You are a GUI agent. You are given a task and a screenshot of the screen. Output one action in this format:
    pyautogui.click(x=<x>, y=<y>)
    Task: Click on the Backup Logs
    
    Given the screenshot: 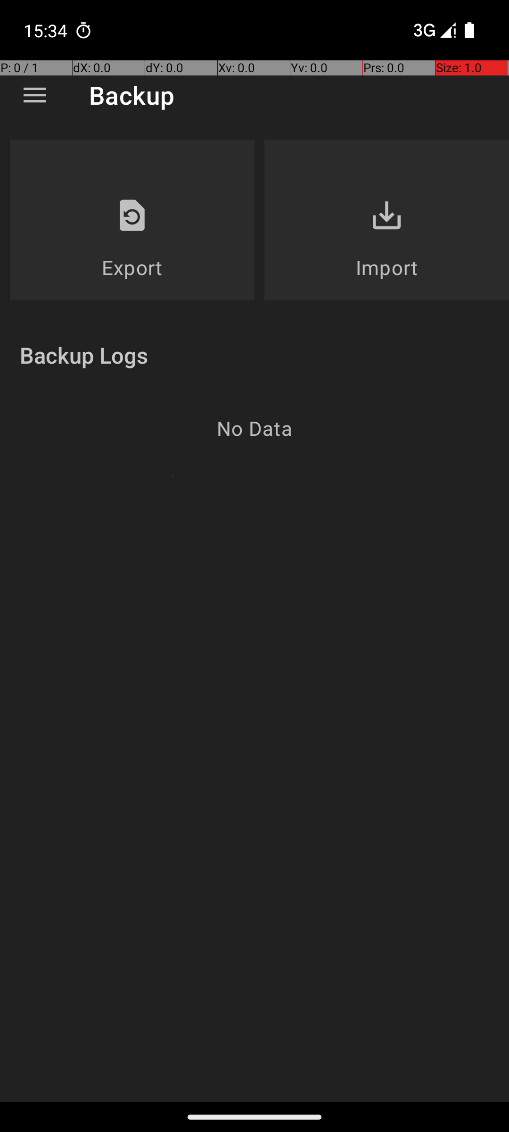 What is the action you would take?
    pyautogui.click(x=84, y=355)
    